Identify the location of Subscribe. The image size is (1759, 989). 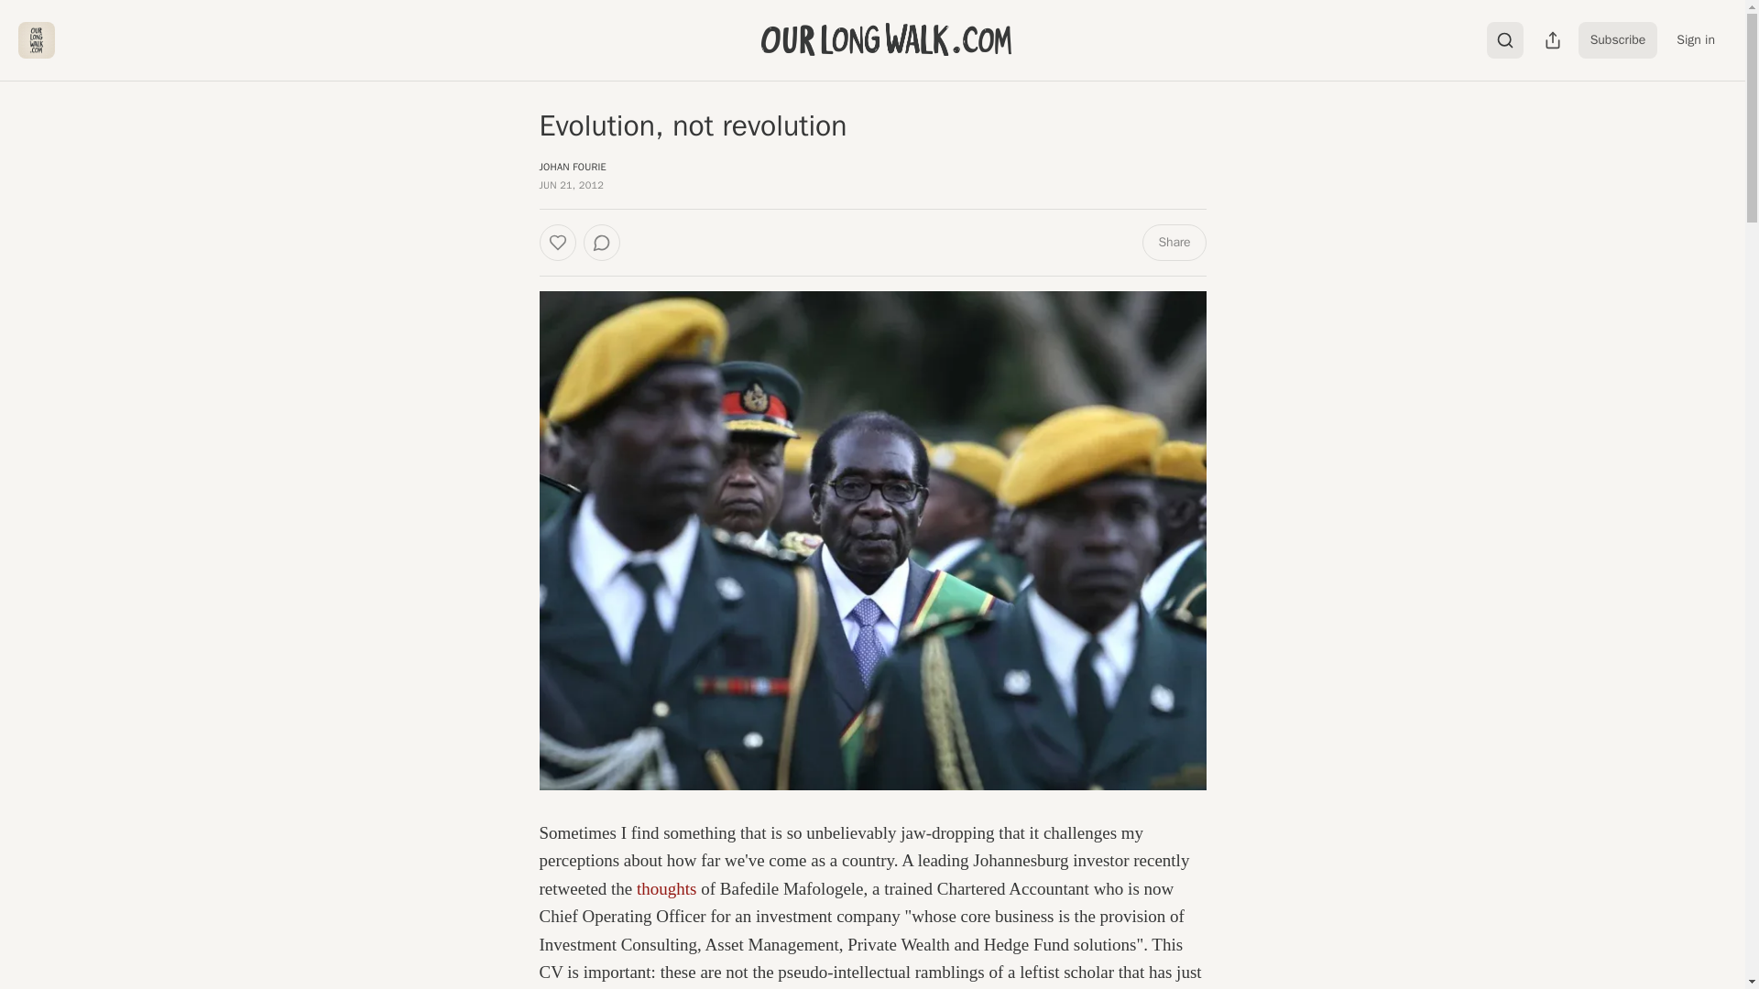
(1618, 39).